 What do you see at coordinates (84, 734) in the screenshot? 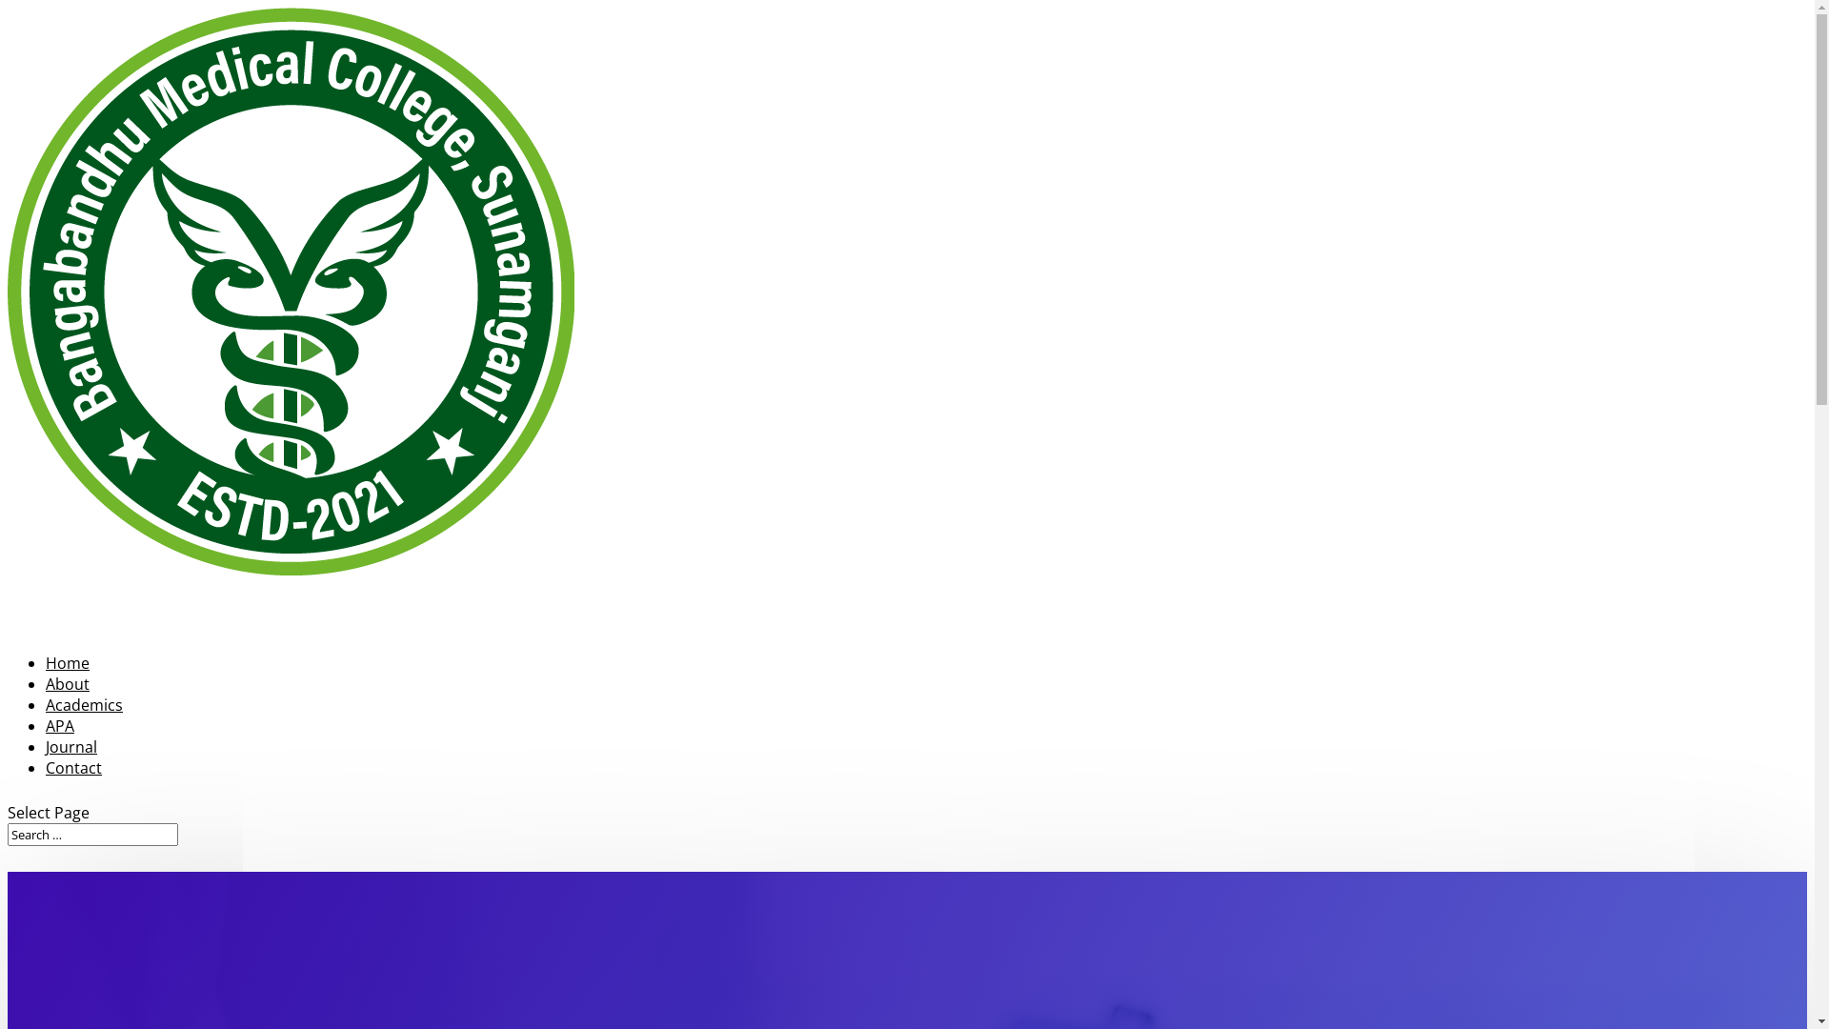
I see `Academics` at bounding box center [84, 734].